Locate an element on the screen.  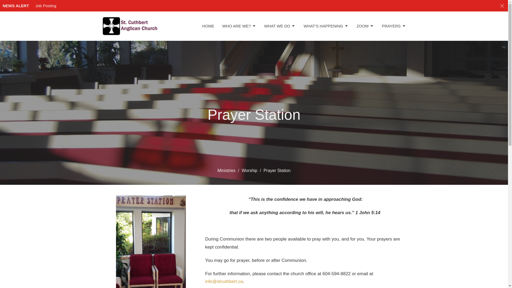
Job Posting is located at coordinates (46, 6).